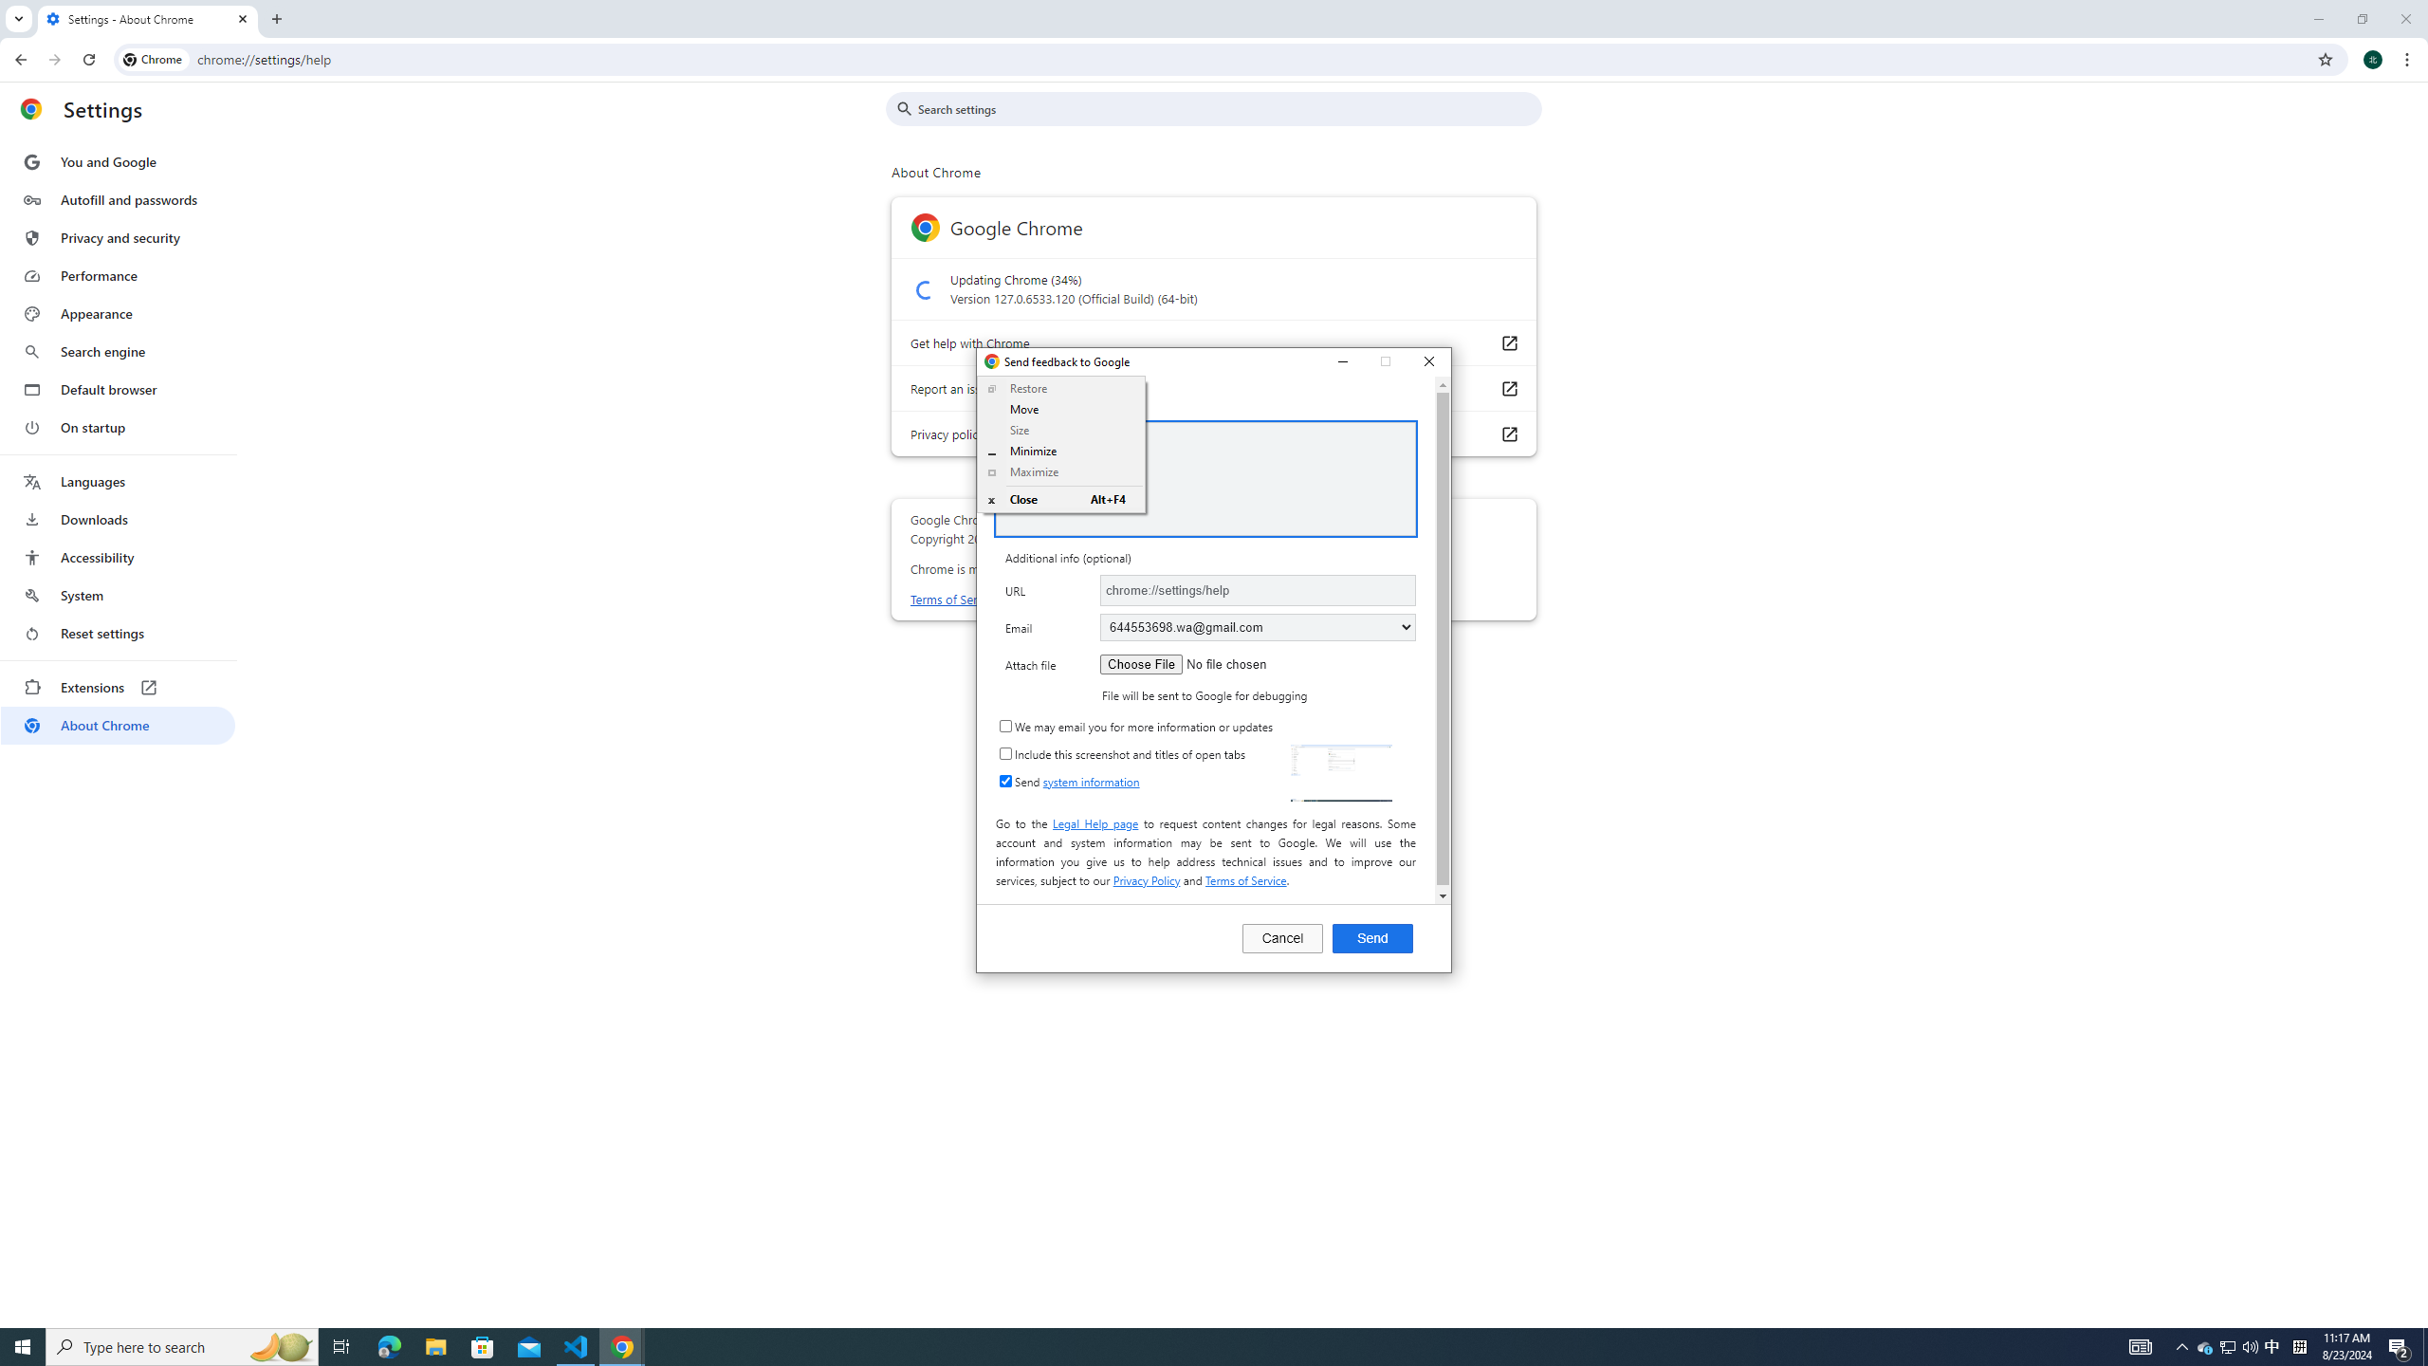 This screenshot has height=1366, width=2428. I want to click on Search engine, so click(118, 352).